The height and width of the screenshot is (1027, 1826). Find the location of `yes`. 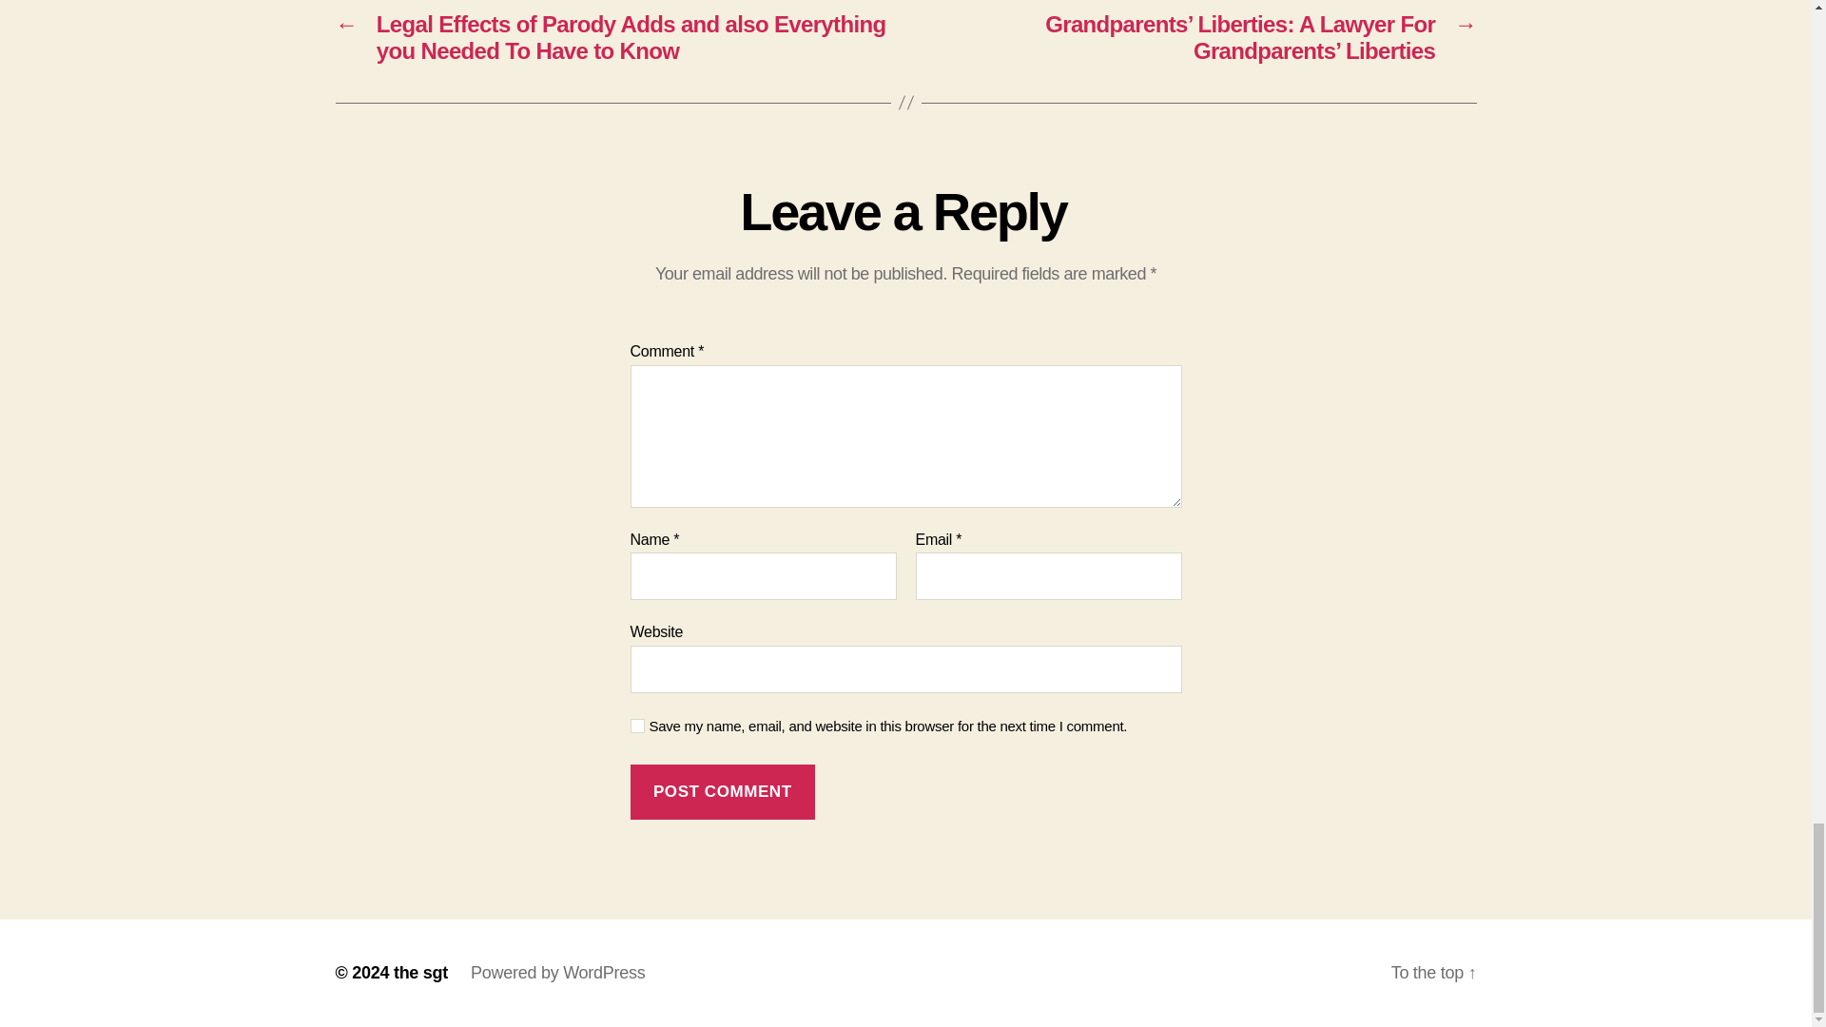

yes is located at coordinates (637, 727).